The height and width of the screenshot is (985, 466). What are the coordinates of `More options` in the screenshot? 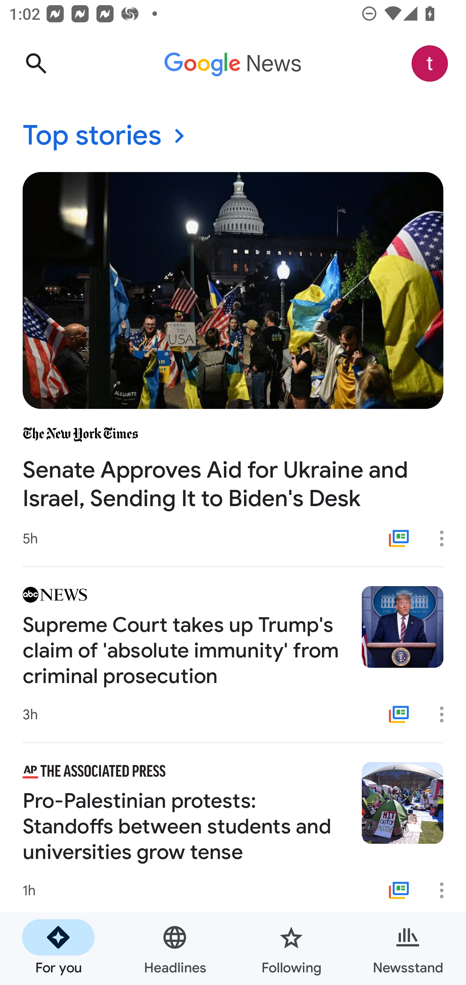 It's located at (446, 538).